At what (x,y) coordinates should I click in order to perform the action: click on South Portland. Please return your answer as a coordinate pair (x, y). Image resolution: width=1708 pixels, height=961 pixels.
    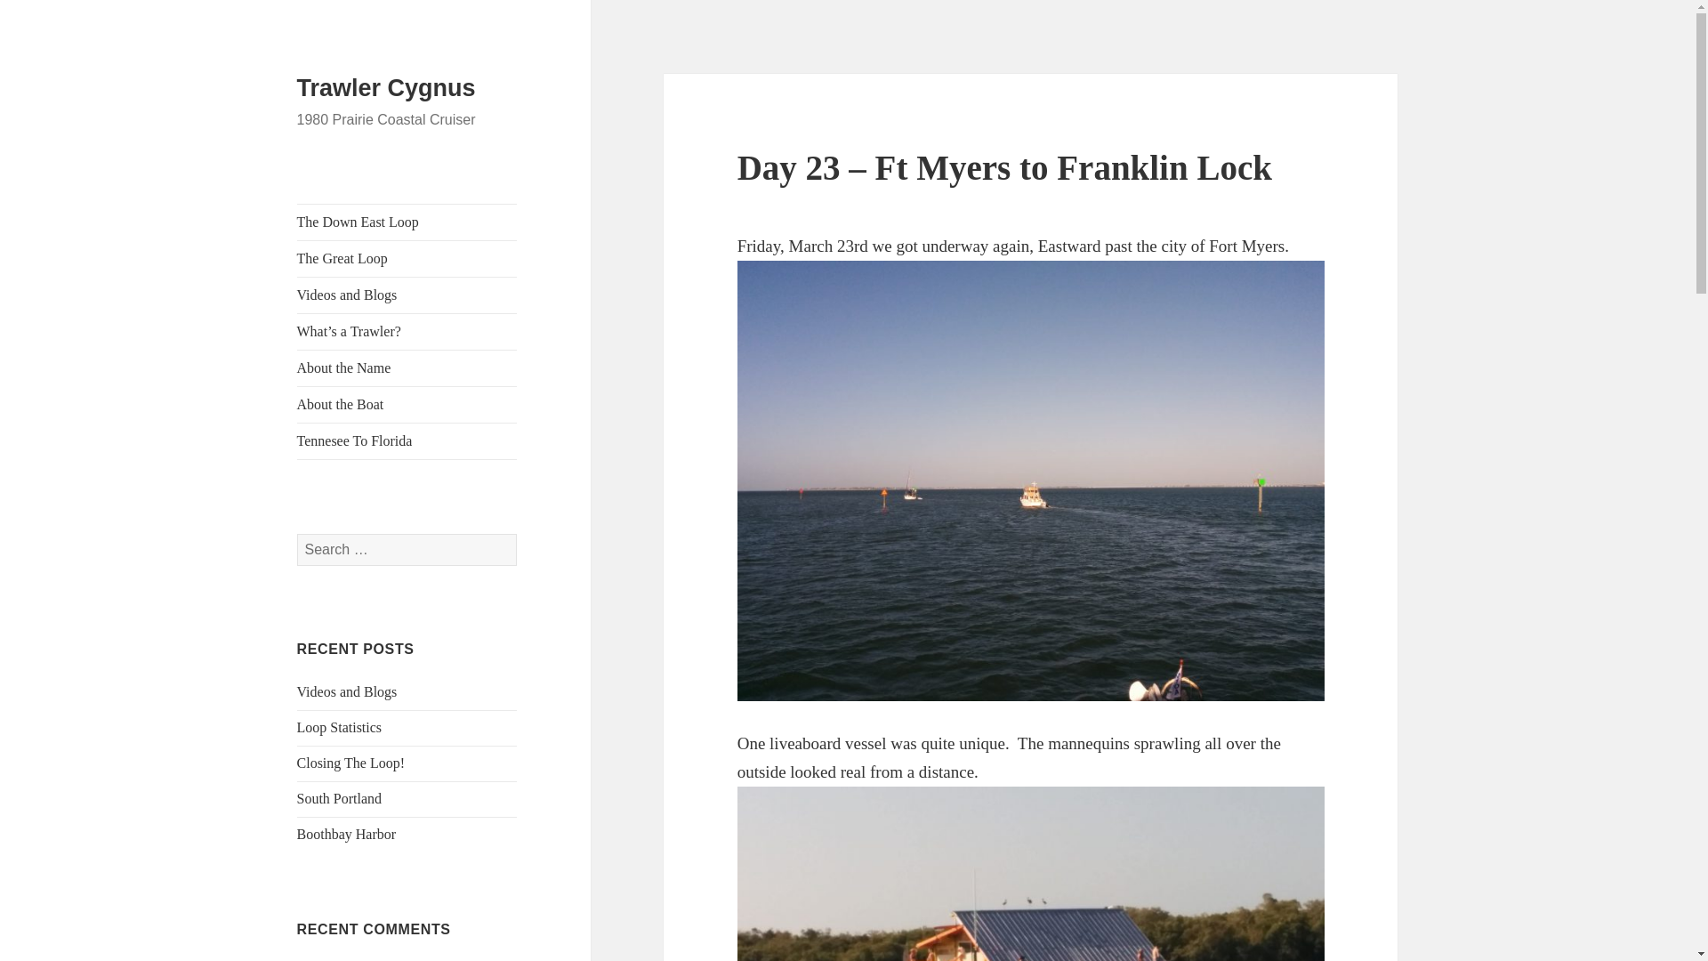
    Looking at the image, I should click on (340, 798).